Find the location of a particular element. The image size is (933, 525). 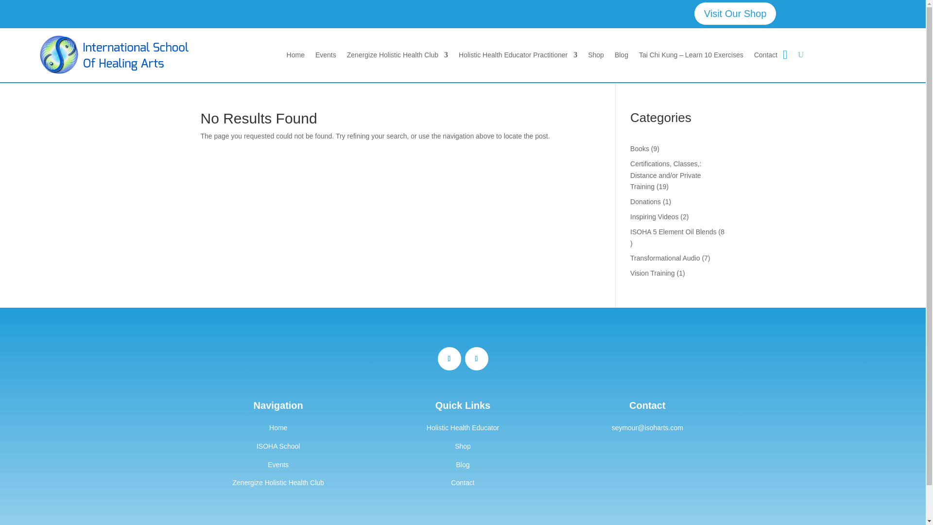

Zenergize Holistic Health Club is located at coordinates (397, 55).